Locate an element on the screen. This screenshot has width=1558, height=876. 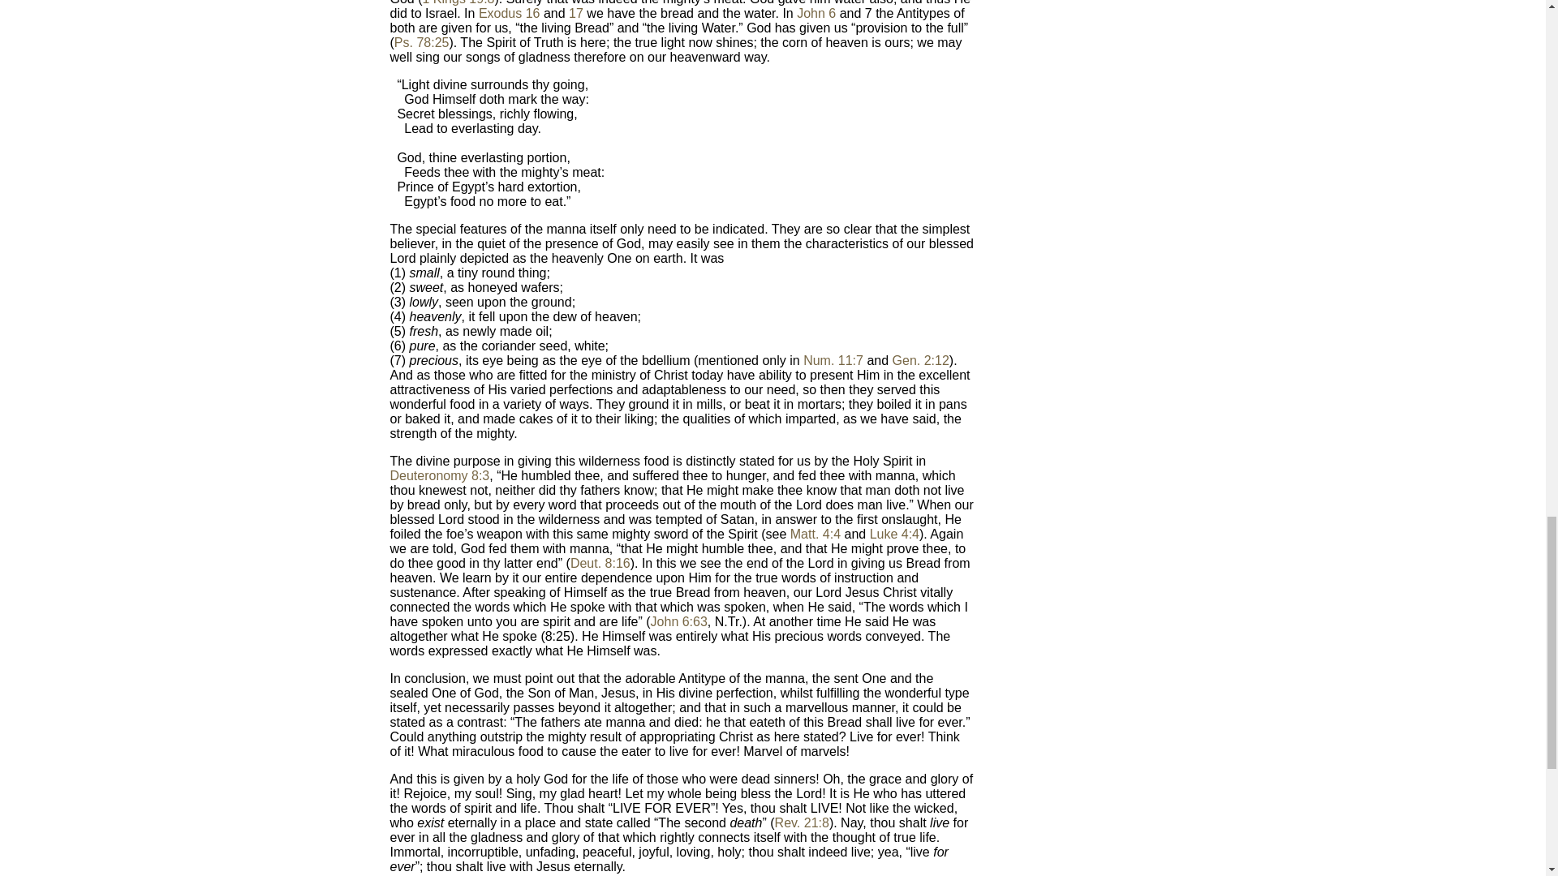
Deut. 8:16 is located at coordinates (600, 563).